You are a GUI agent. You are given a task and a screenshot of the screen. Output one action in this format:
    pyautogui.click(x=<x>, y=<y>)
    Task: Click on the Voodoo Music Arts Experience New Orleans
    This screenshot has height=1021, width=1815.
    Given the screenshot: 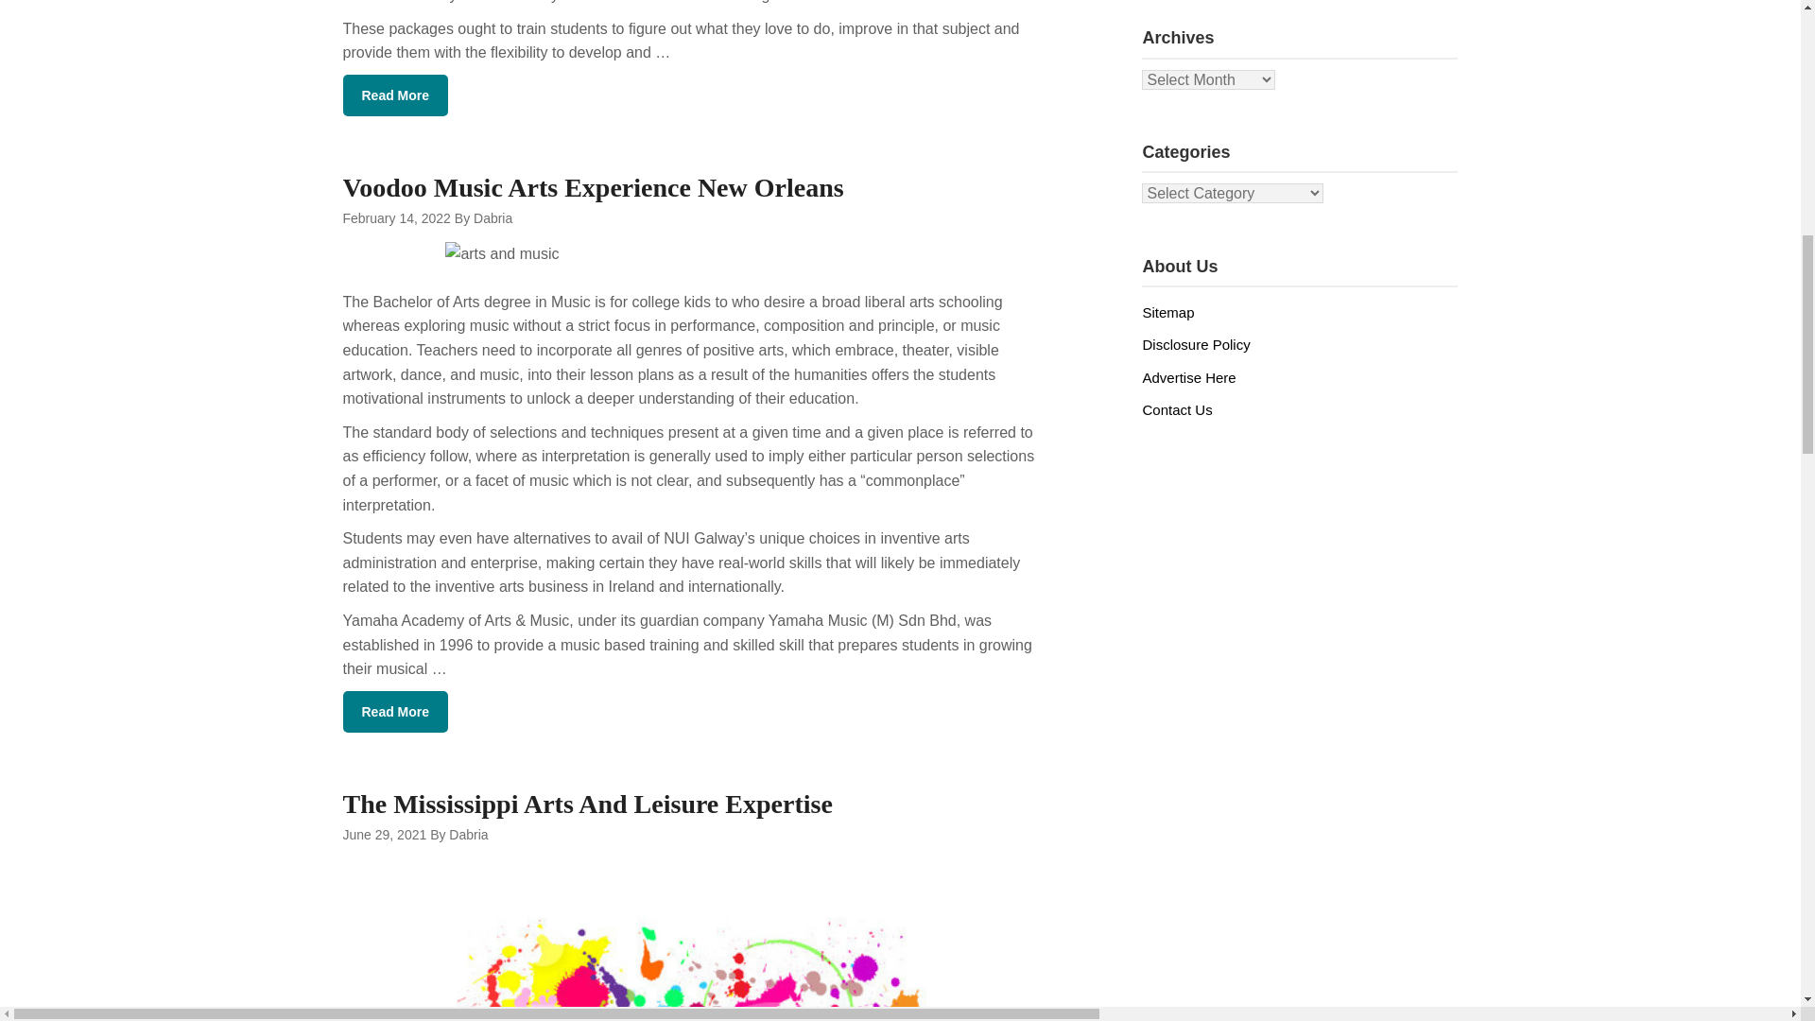 What is the action you would take?
    pyautogui.click(x=593, y=187)
    